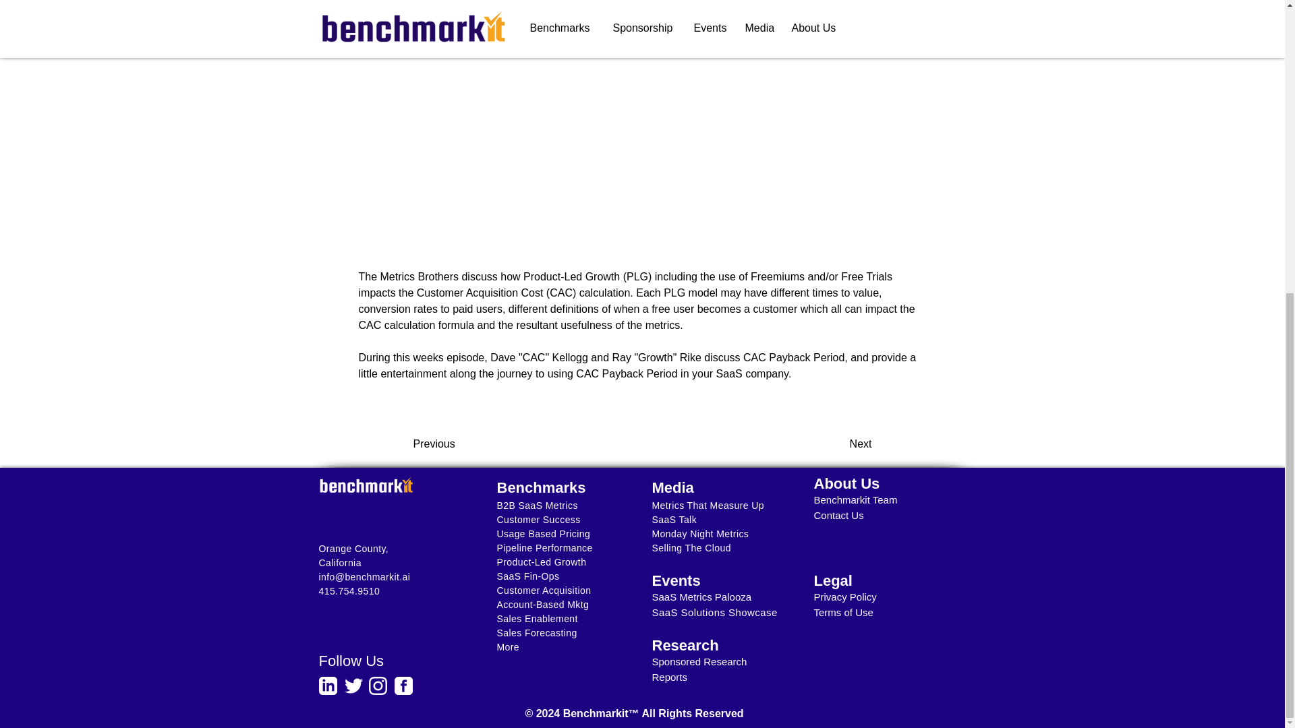 This screenshot has width=1295, height=728. What do you see at coordinates (838, 445) in the screenshot?
I see `Next` at bounding box center [838, 445].